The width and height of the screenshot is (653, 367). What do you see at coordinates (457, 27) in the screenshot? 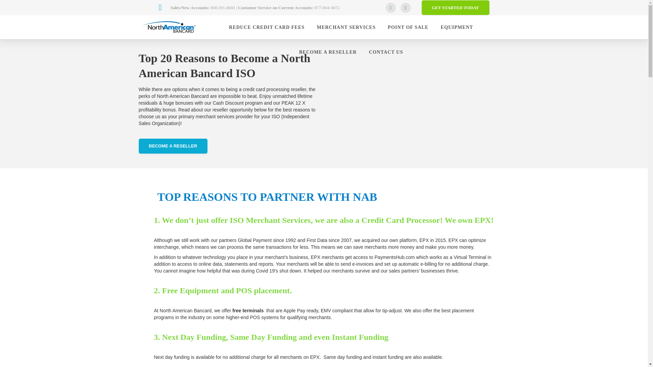
I see `EQUIPMENT` at bounding box center [457, 27].